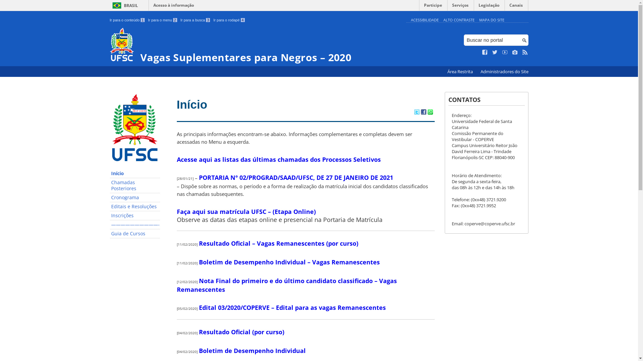  Describe the element at coordinates (196, 20) in the screenshot. I see `Ir para a busca 3` at that location.